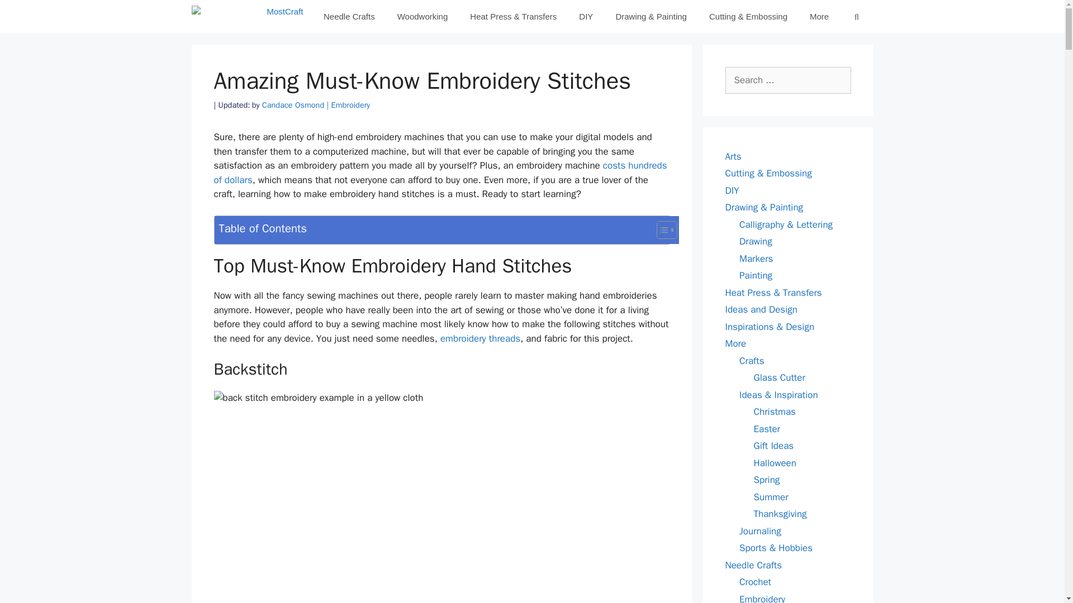 The height and width of the screenshot is (603, 1073). I want to click on MostCraft, so click(249, 17).